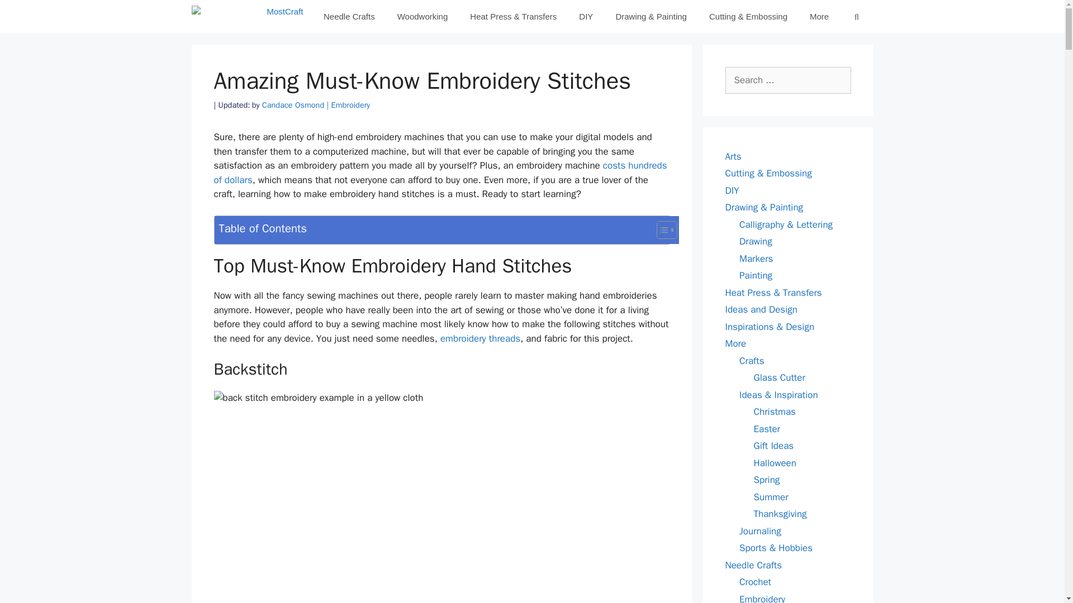 The height and width of the screenshot is (603, 1073). I want to click on MostCraft, so click(249, 17).